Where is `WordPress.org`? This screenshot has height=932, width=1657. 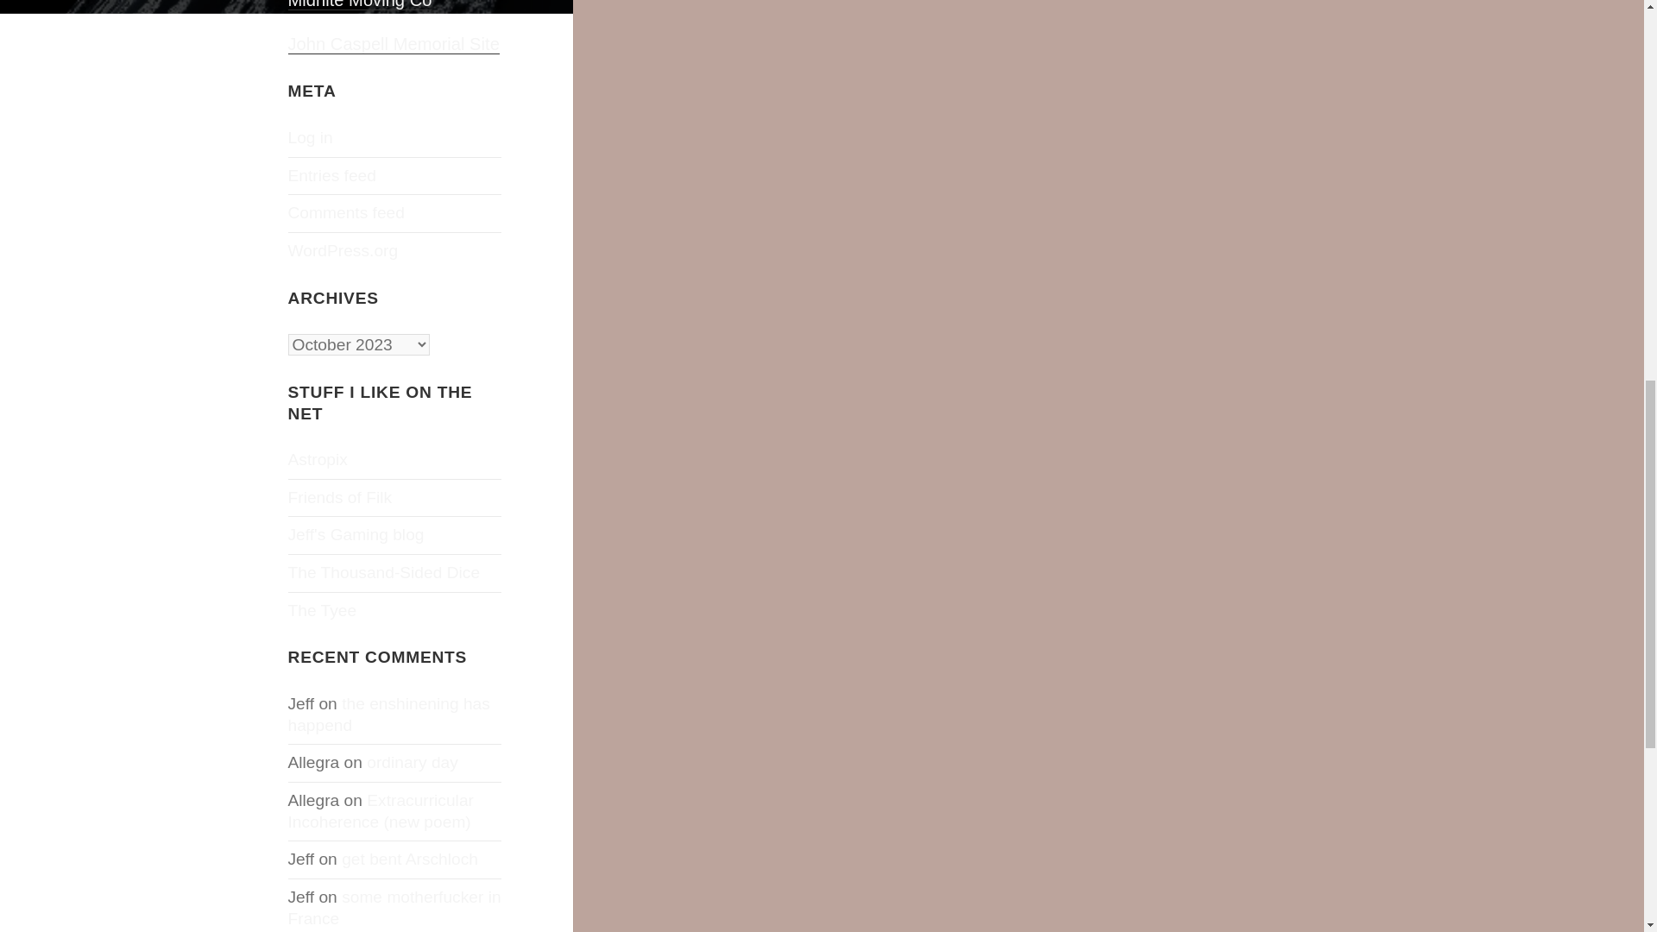 WordPress.org is located at coordinates (343, 250).